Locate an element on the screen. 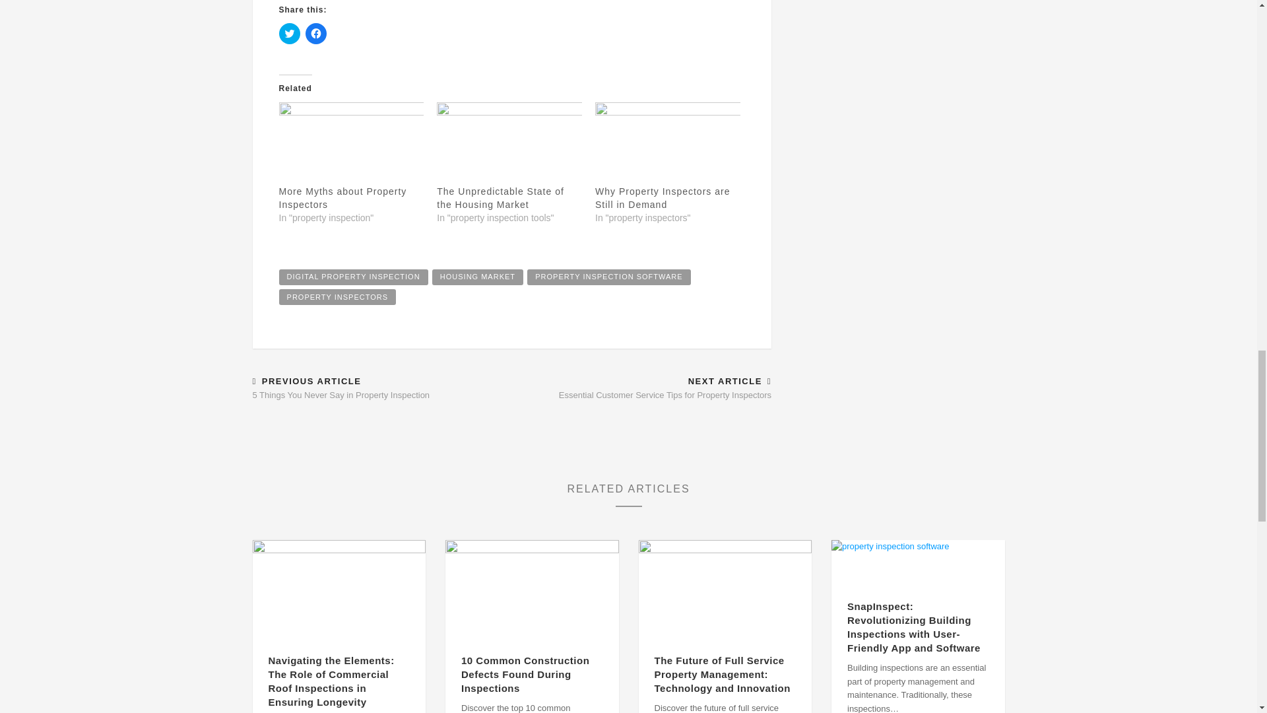 This screenshot has height=713, width=1267. PROPERTY INSPECTION SOFTWARE is located at coordinates (608, 277).